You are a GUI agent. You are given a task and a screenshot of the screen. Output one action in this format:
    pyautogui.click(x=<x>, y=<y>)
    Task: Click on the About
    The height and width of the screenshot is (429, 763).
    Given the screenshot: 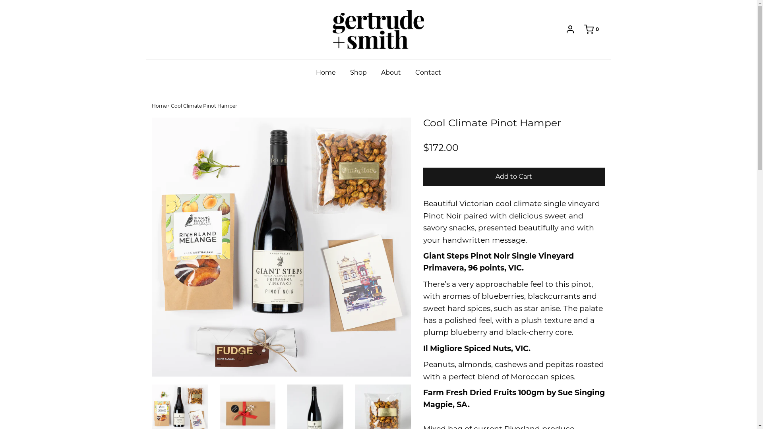 What is the action you would take?
    pyautogui.click(x=391, y=73)
    